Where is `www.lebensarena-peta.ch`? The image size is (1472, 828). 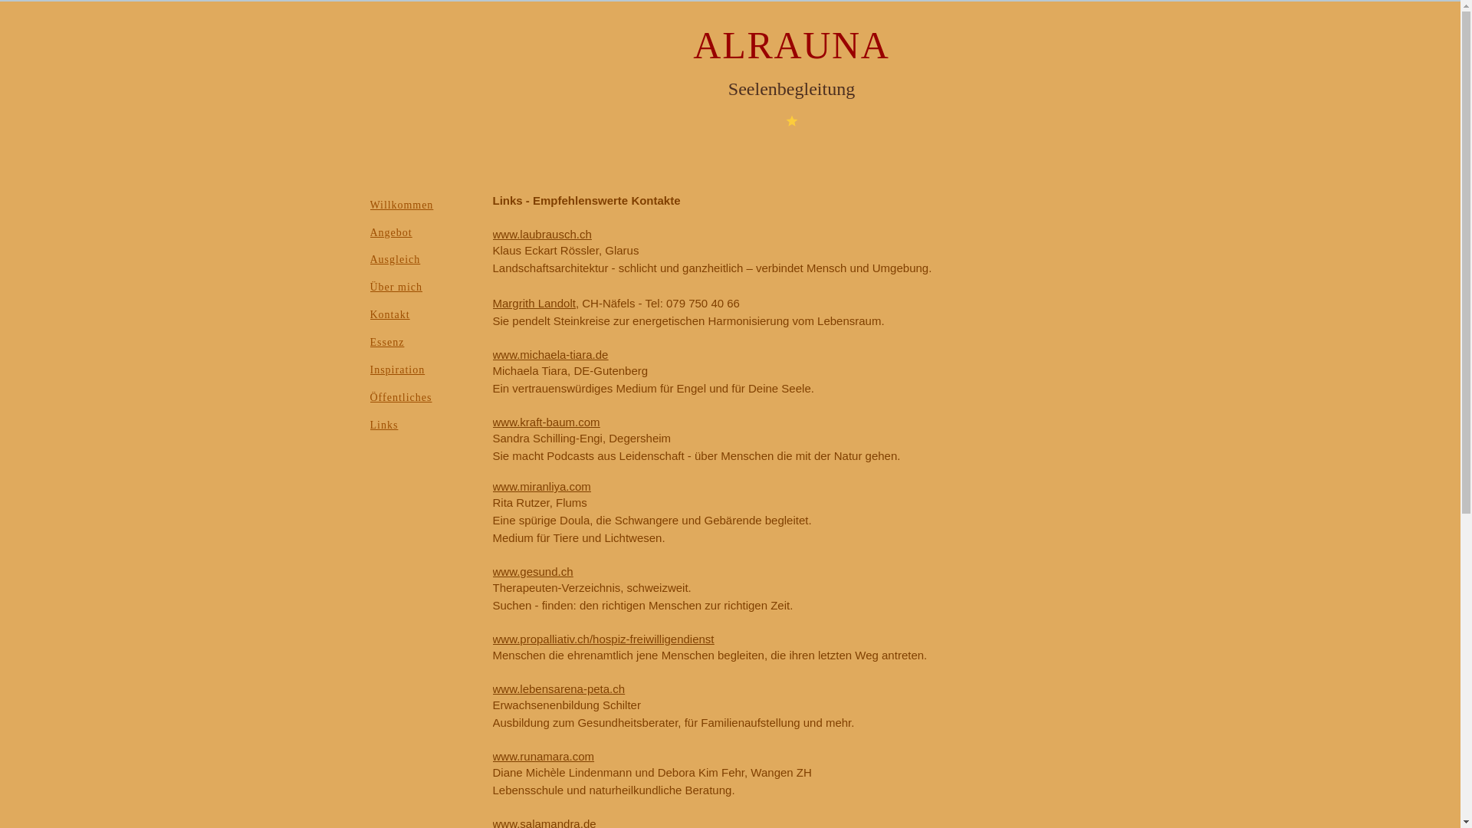
www.lebensarena-peta.ch is located at coordinates (558, 688).